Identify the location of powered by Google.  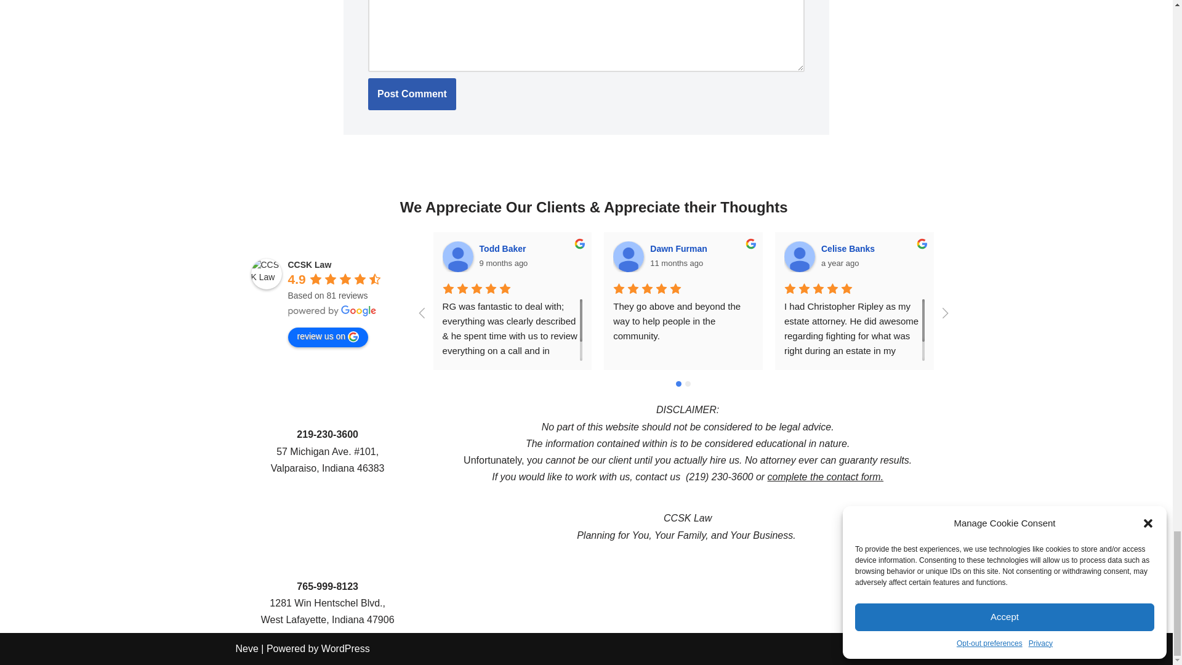
(332, 310).